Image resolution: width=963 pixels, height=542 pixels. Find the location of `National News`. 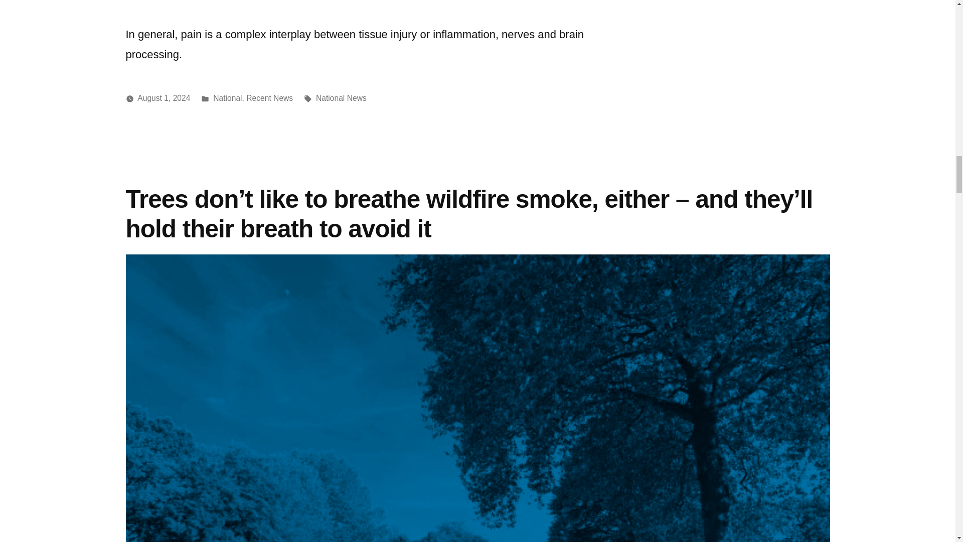

National News is located at coordinates (341, 98).